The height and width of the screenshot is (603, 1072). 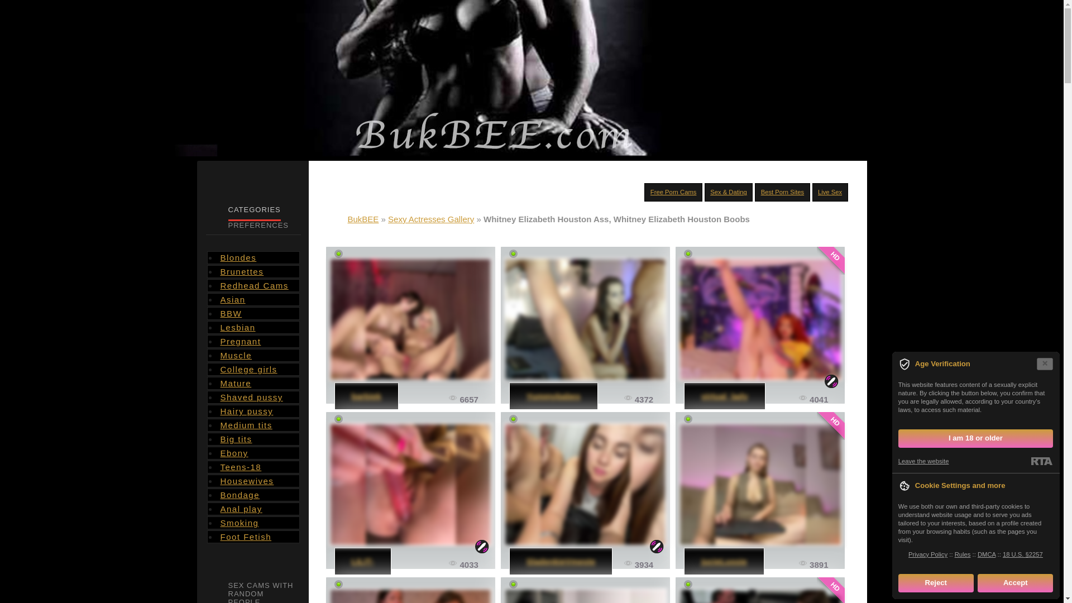 What do you see at coordinates (363, 561) in the screenshot?
I see `LILIT-` at bounding box center [363, 561].